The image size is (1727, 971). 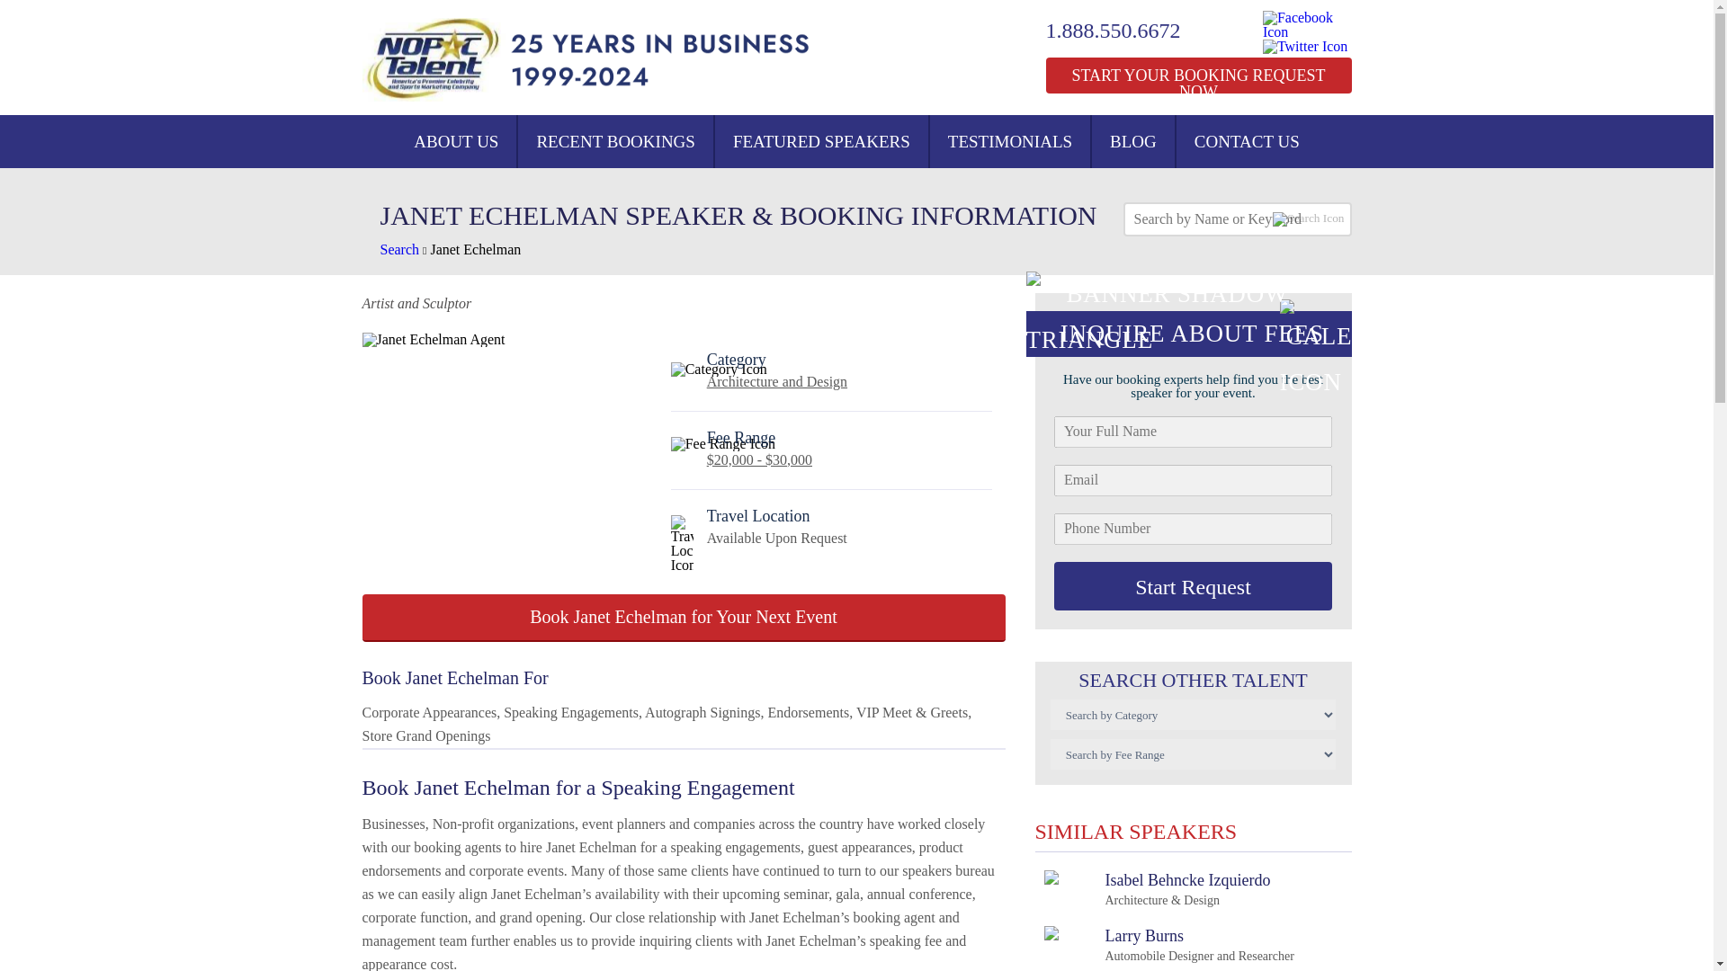 What do you see at coordinates (821, 141) in the screenshot?
I see `FEATURED SPEAKERS` at bounding box center [821, 141].